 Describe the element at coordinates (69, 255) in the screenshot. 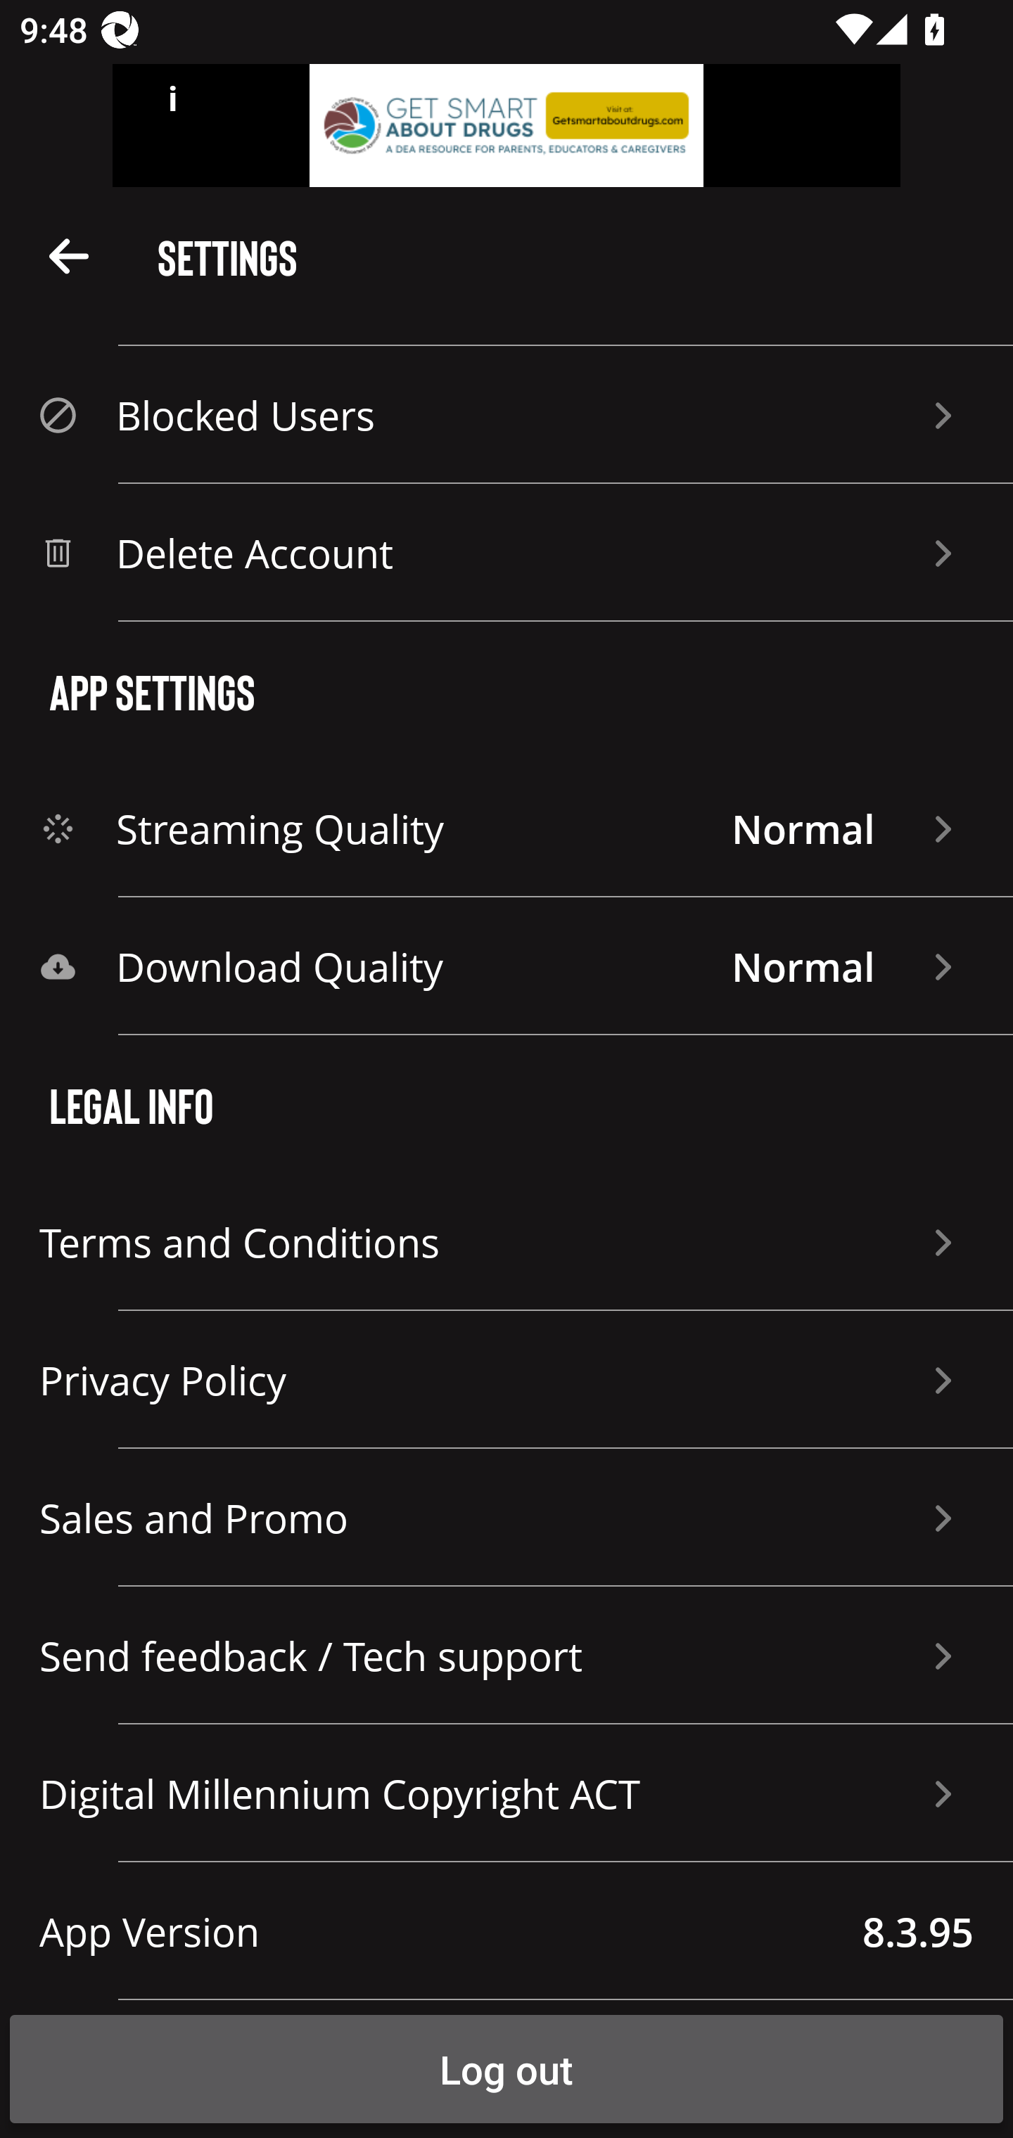

I see `Description` at that location.